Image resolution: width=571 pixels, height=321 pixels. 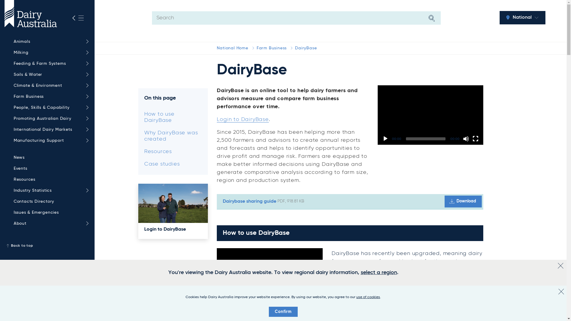 What do you see at coordinates (50, 97) in the screenshot?
I see `Farm Business` at bounding box center [50, 97].